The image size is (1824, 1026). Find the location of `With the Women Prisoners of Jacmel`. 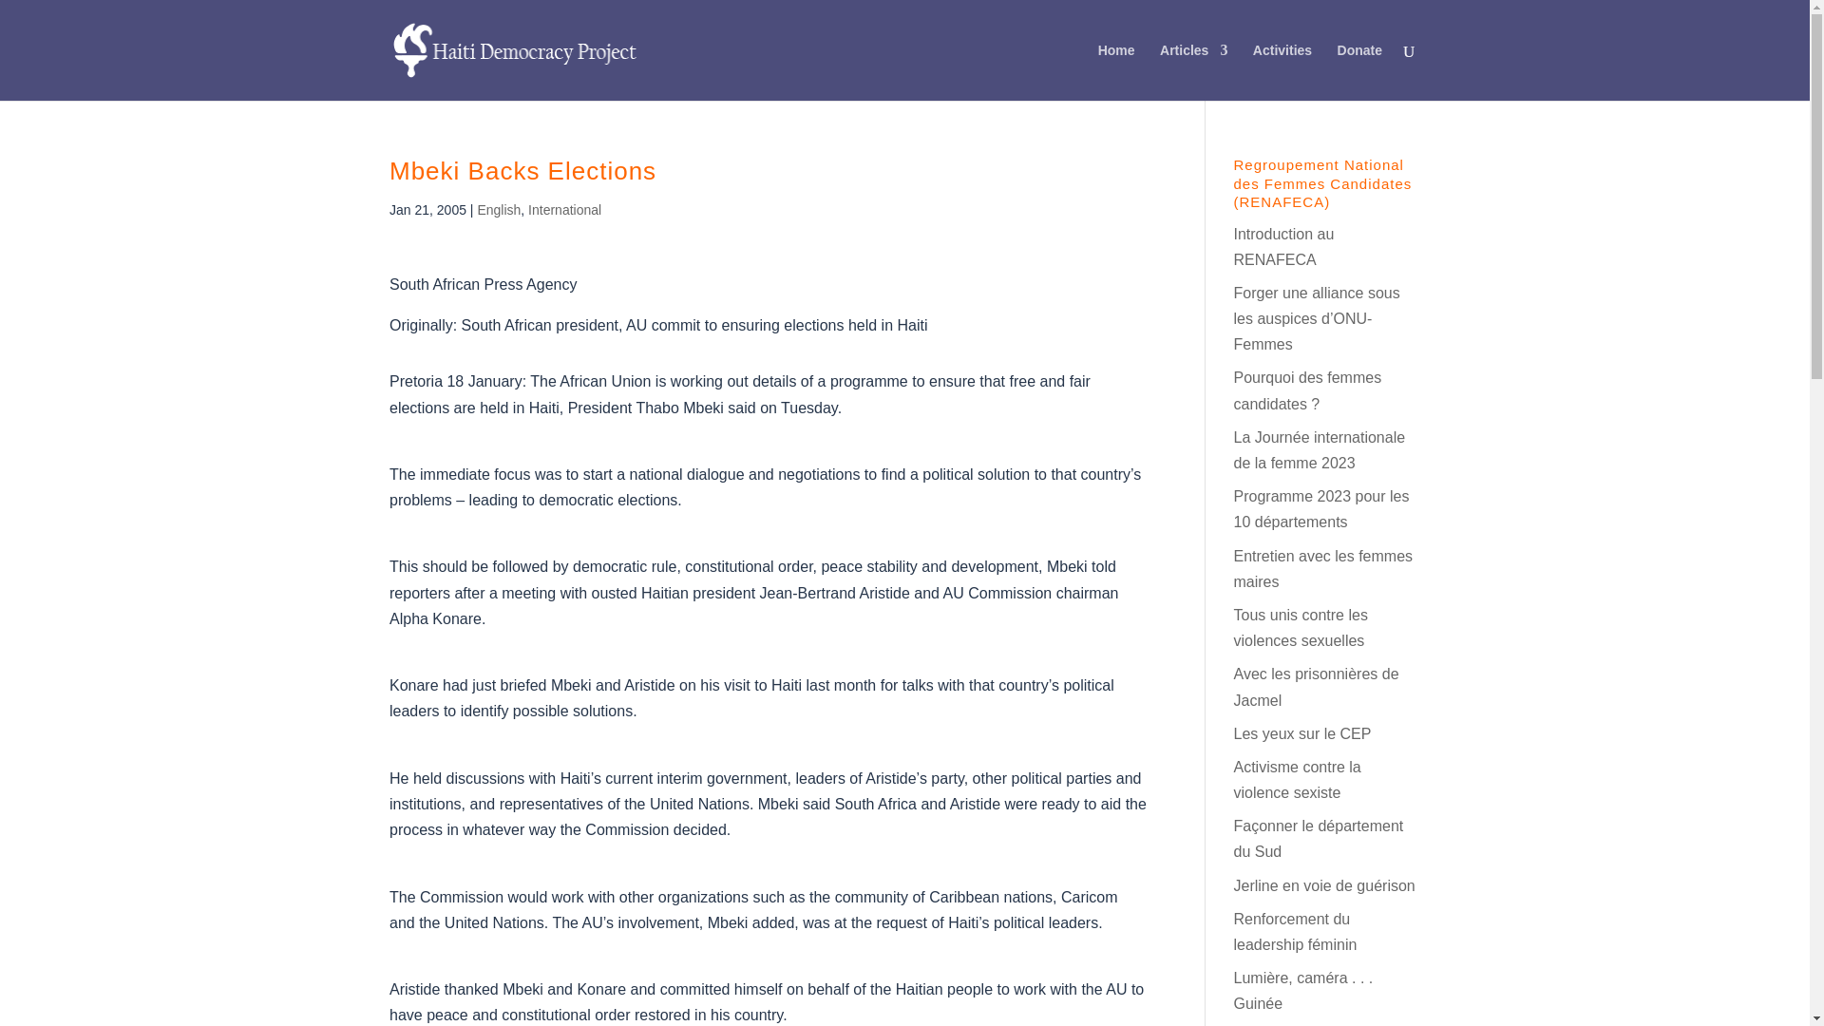

With the Women Prisoners of Jacmel is located at coordinates (1315, 686).